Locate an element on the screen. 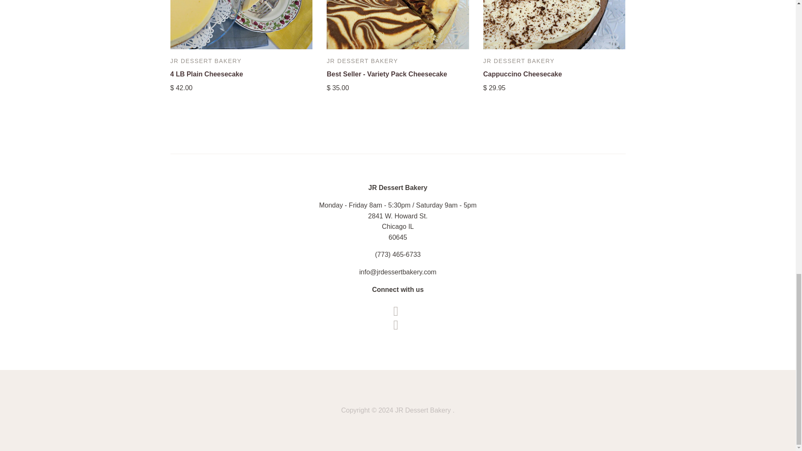 The width and height of the screenshot is (802, 451). 4 LB Plain Cheesecake is located at coordinates (206, 73).